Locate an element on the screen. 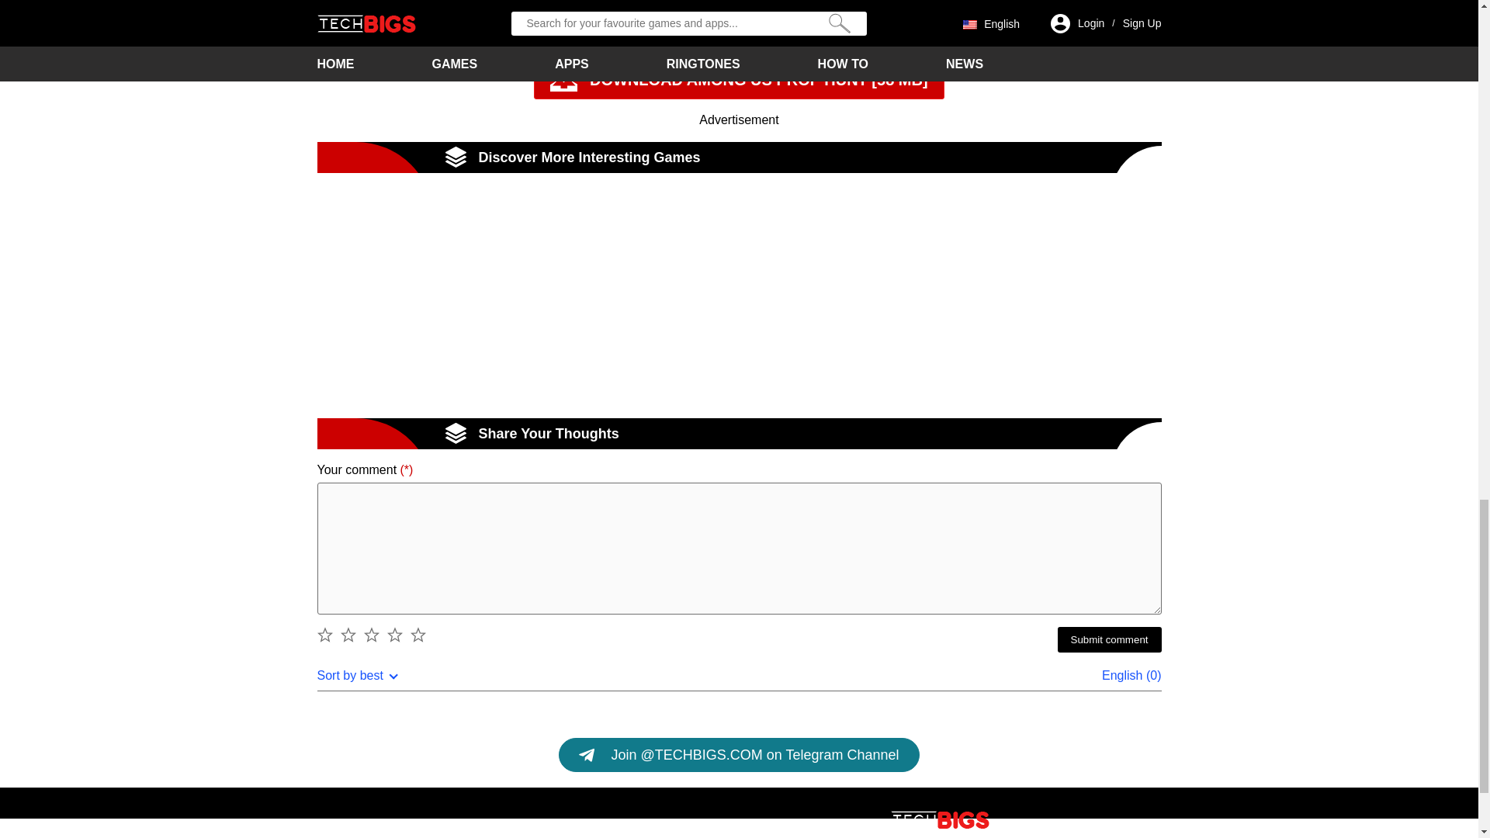 This screenshot has height=838, width=1490. Submit comment is located at coordinates (1108, 639).